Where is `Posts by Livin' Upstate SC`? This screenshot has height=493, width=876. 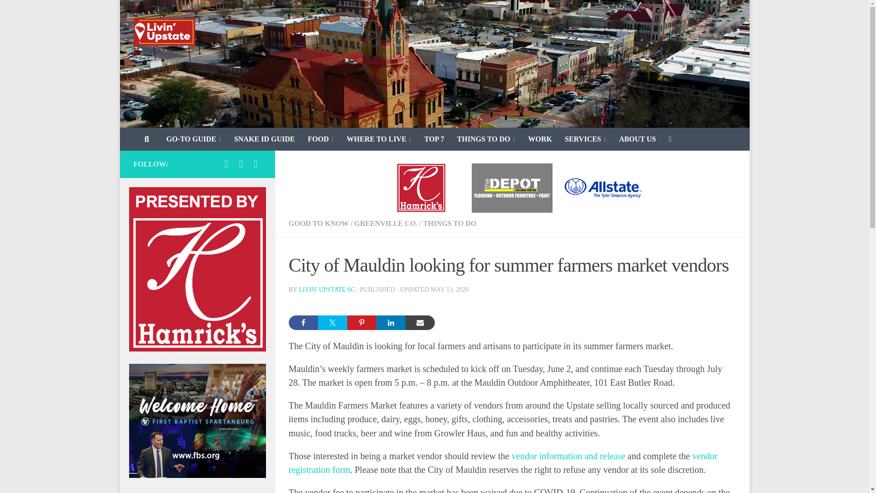
Posts by Livin' Upstate SC is located at coordinates (327, 289).